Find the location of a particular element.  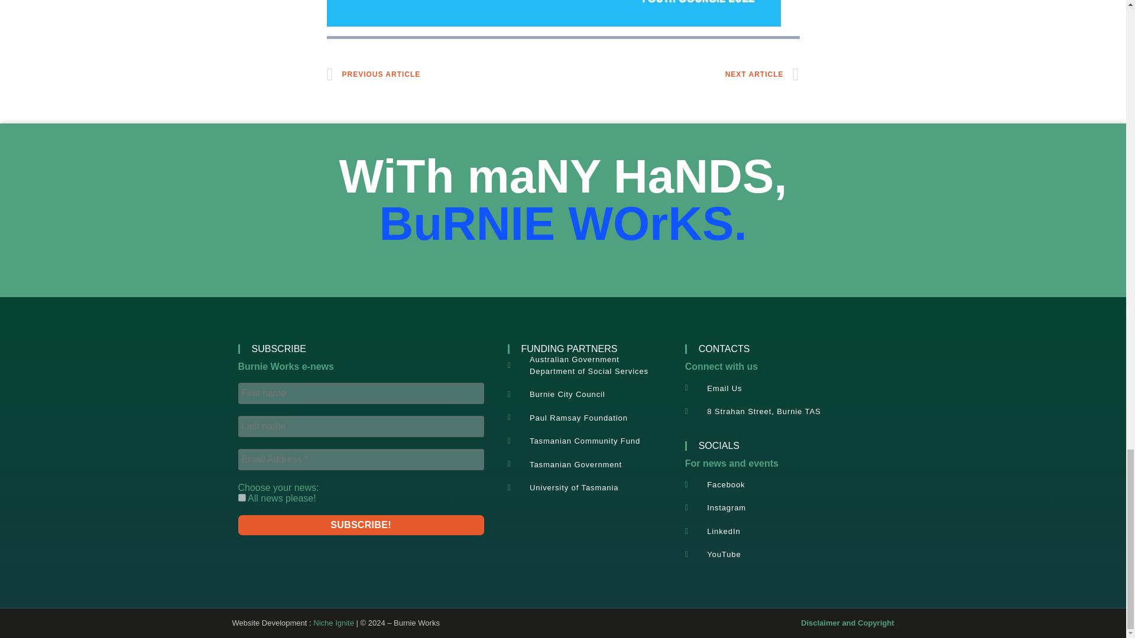

Email Address is located at coordinates (360, 460).